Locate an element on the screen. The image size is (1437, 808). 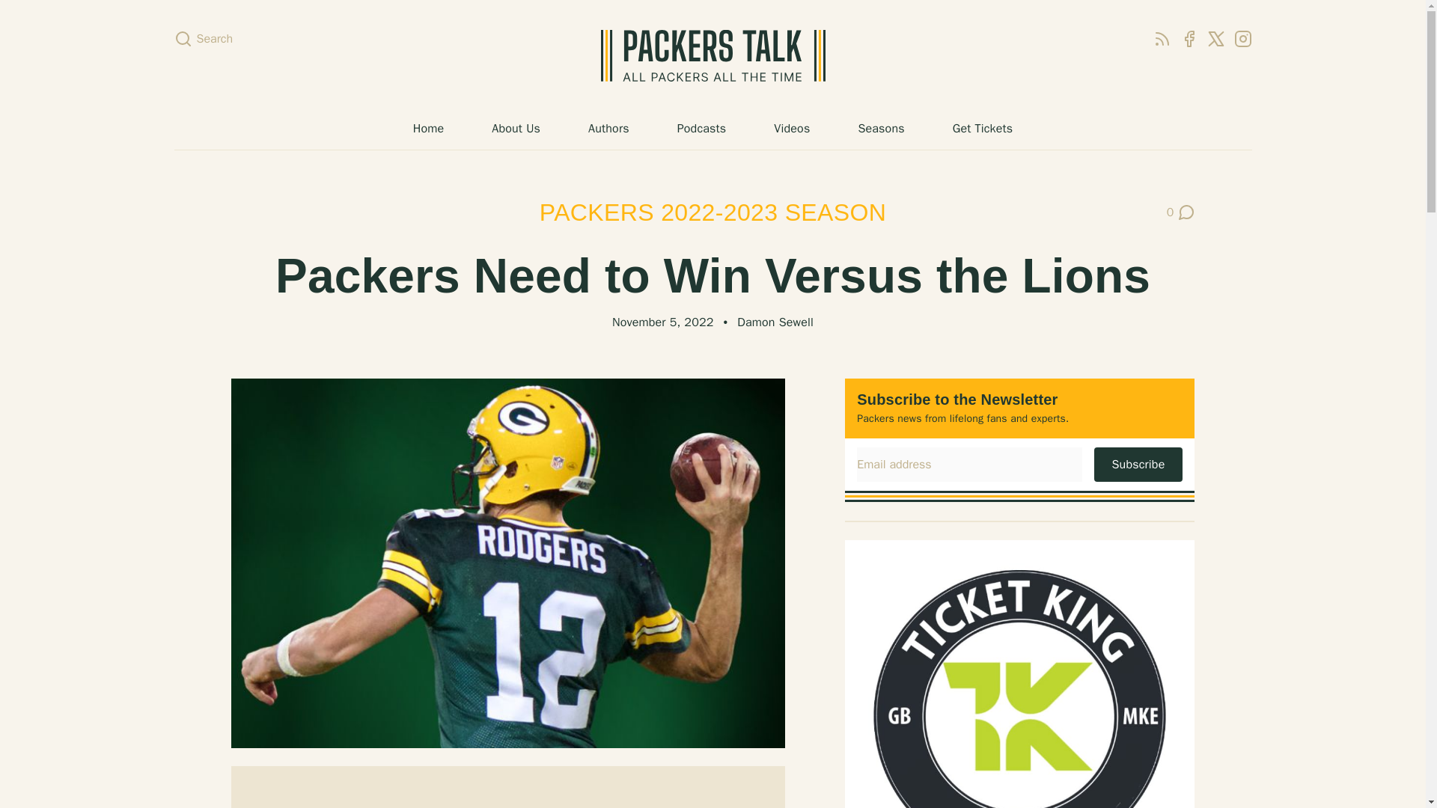
Instagram is located at coordinates (1242, 38).